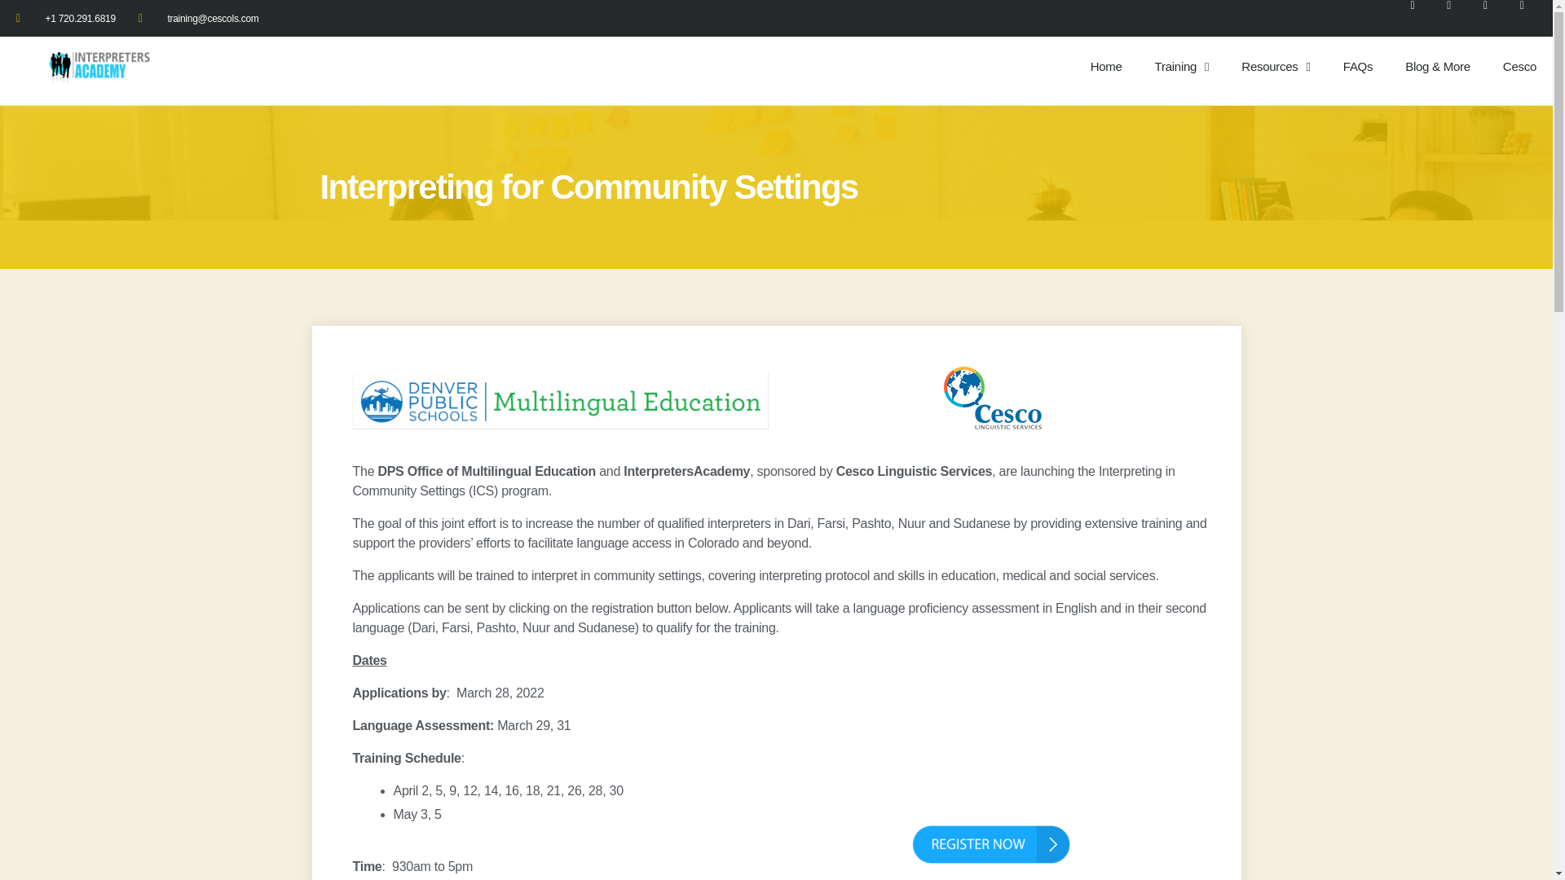 Image resolution: width=1565 pixels, height=880 pixels. What do you see at coordinates (1519, 67) in the screenshot?
I see `Cesco` at bounding box center [1519, 67].